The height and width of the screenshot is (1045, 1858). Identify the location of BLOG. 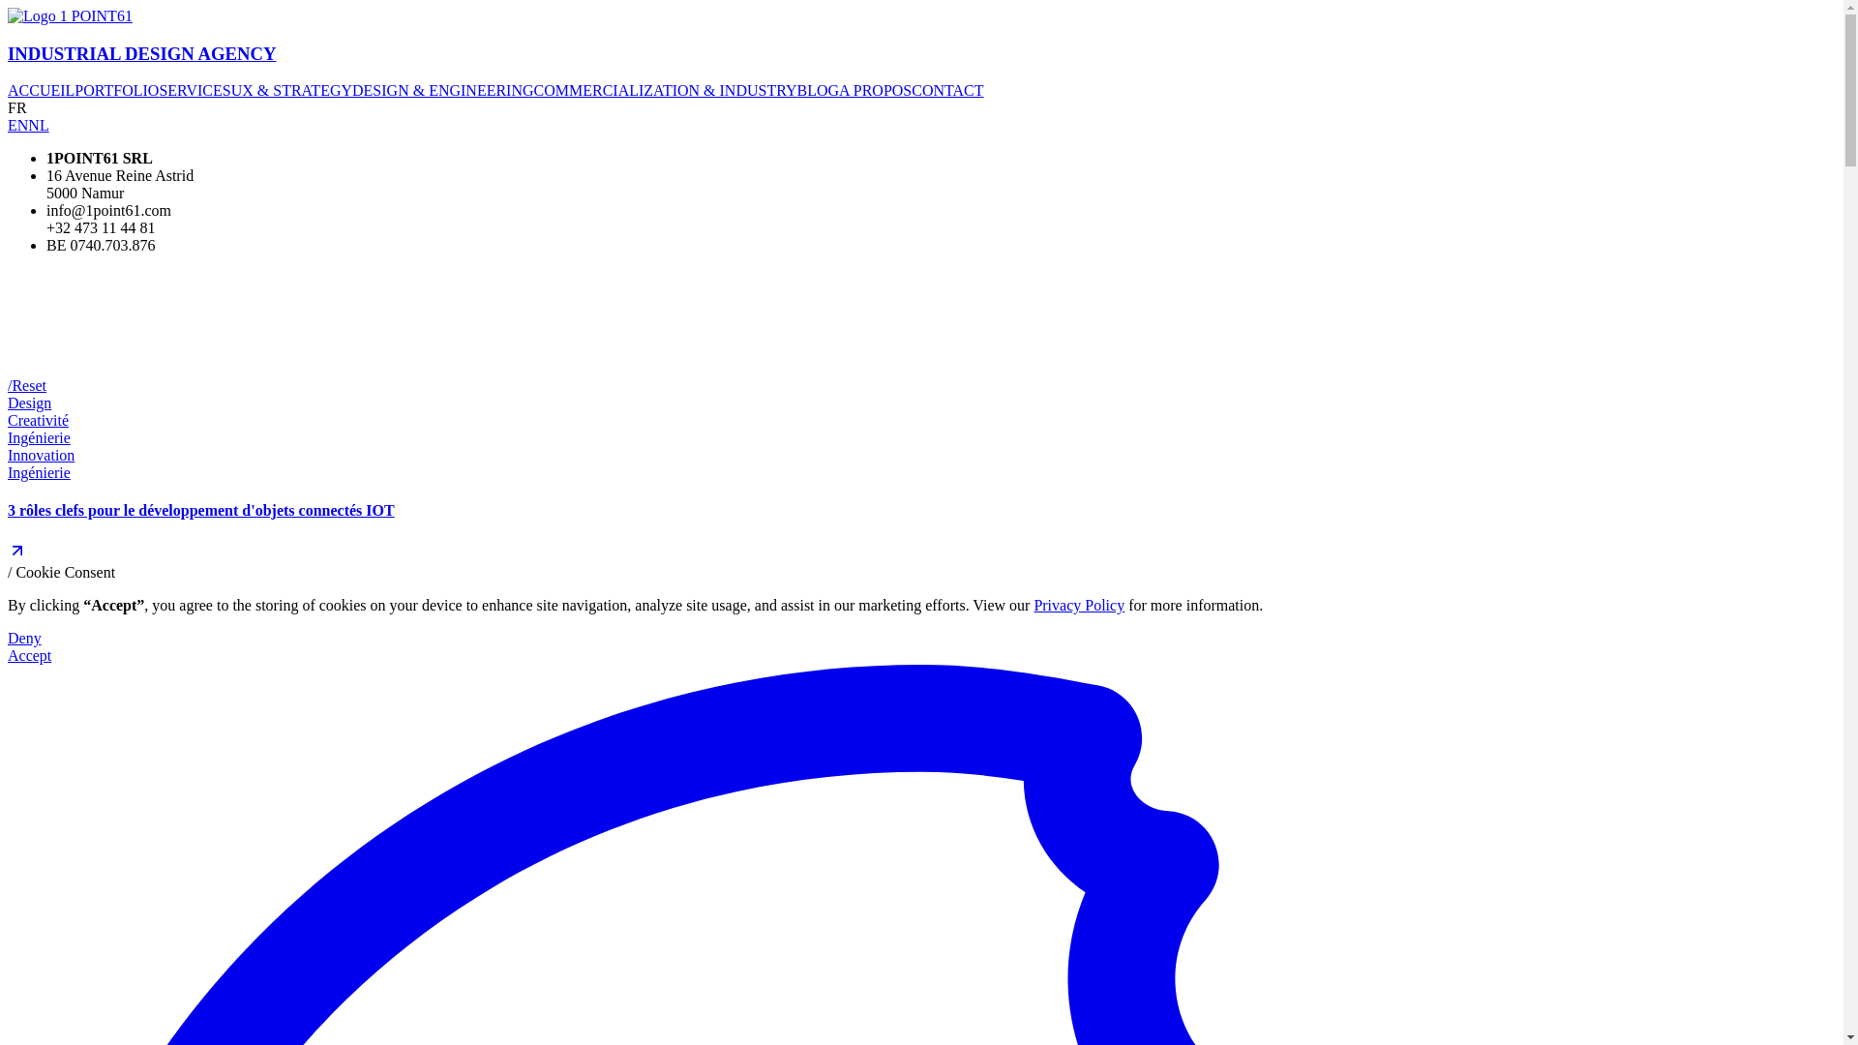
(819, 91).